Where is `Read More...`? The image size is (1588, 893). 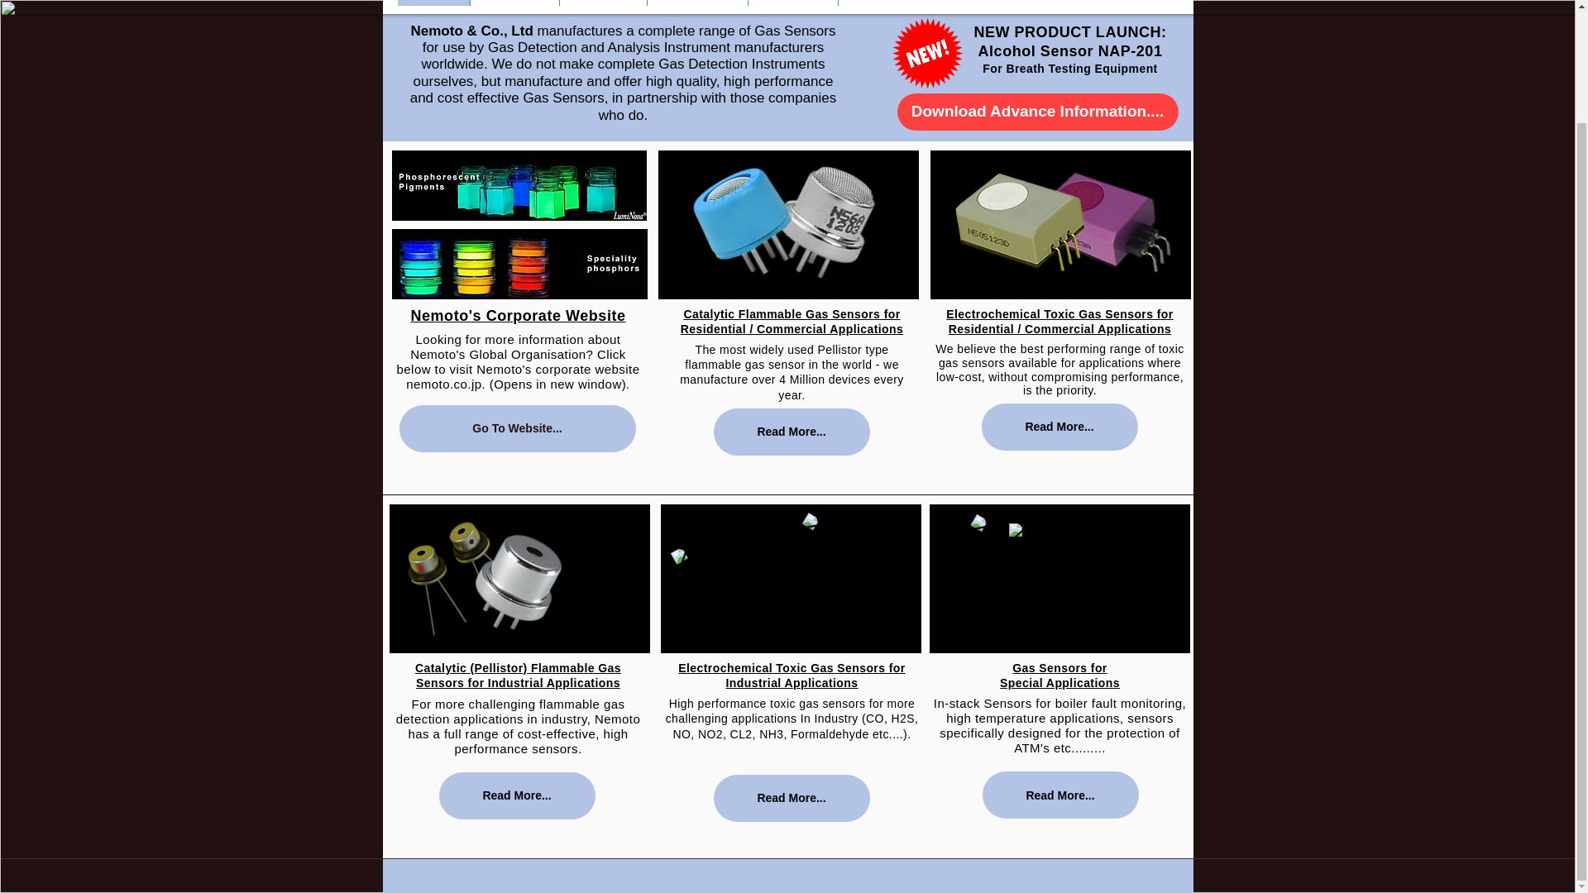
Read More... is located at coordinates (1059, 427).